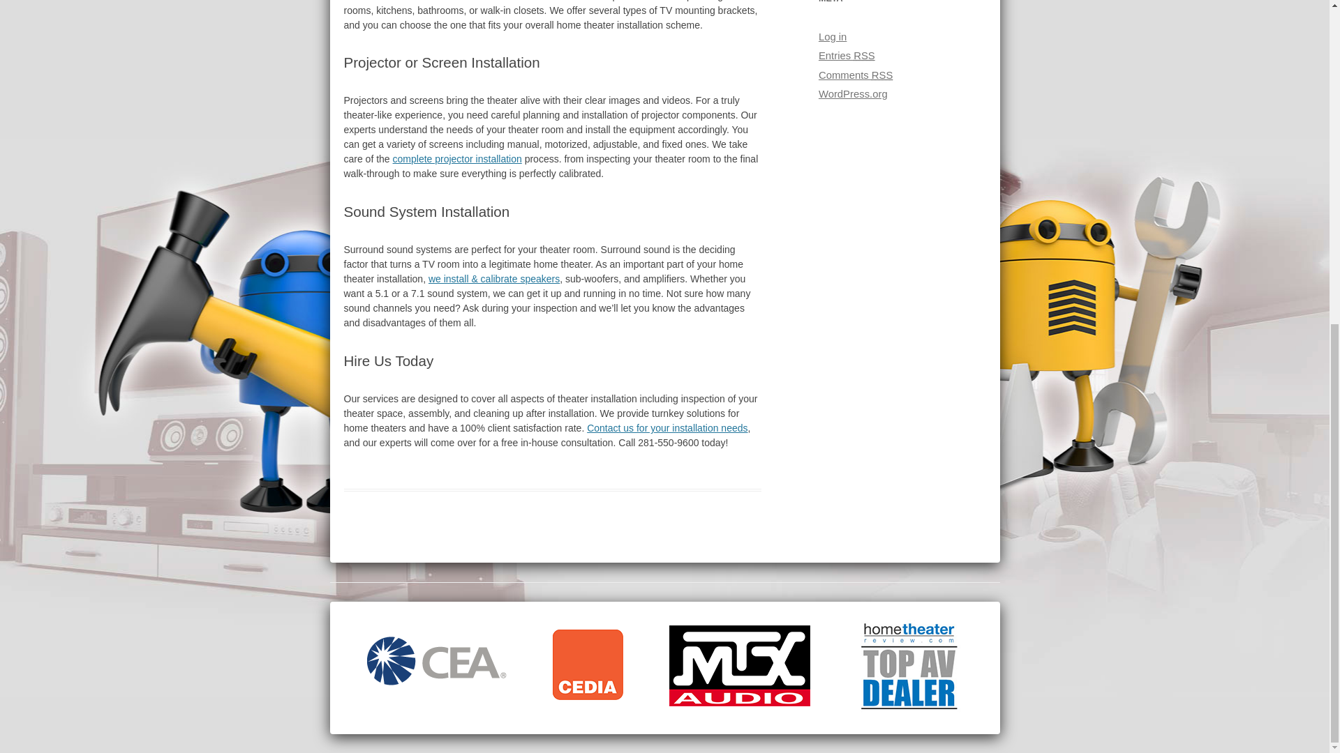 The height and width of the screenshot is (753, 1340). I want to click on Log in, so click(833, 36).